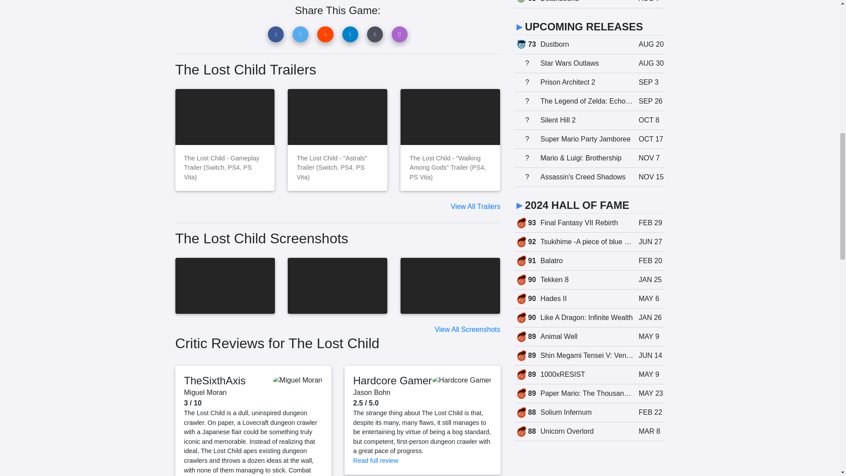  What do you see at coordinates (393, 380) in the screenshot?
I see `Hardcore Gamer` at bounding box center [393, 380].